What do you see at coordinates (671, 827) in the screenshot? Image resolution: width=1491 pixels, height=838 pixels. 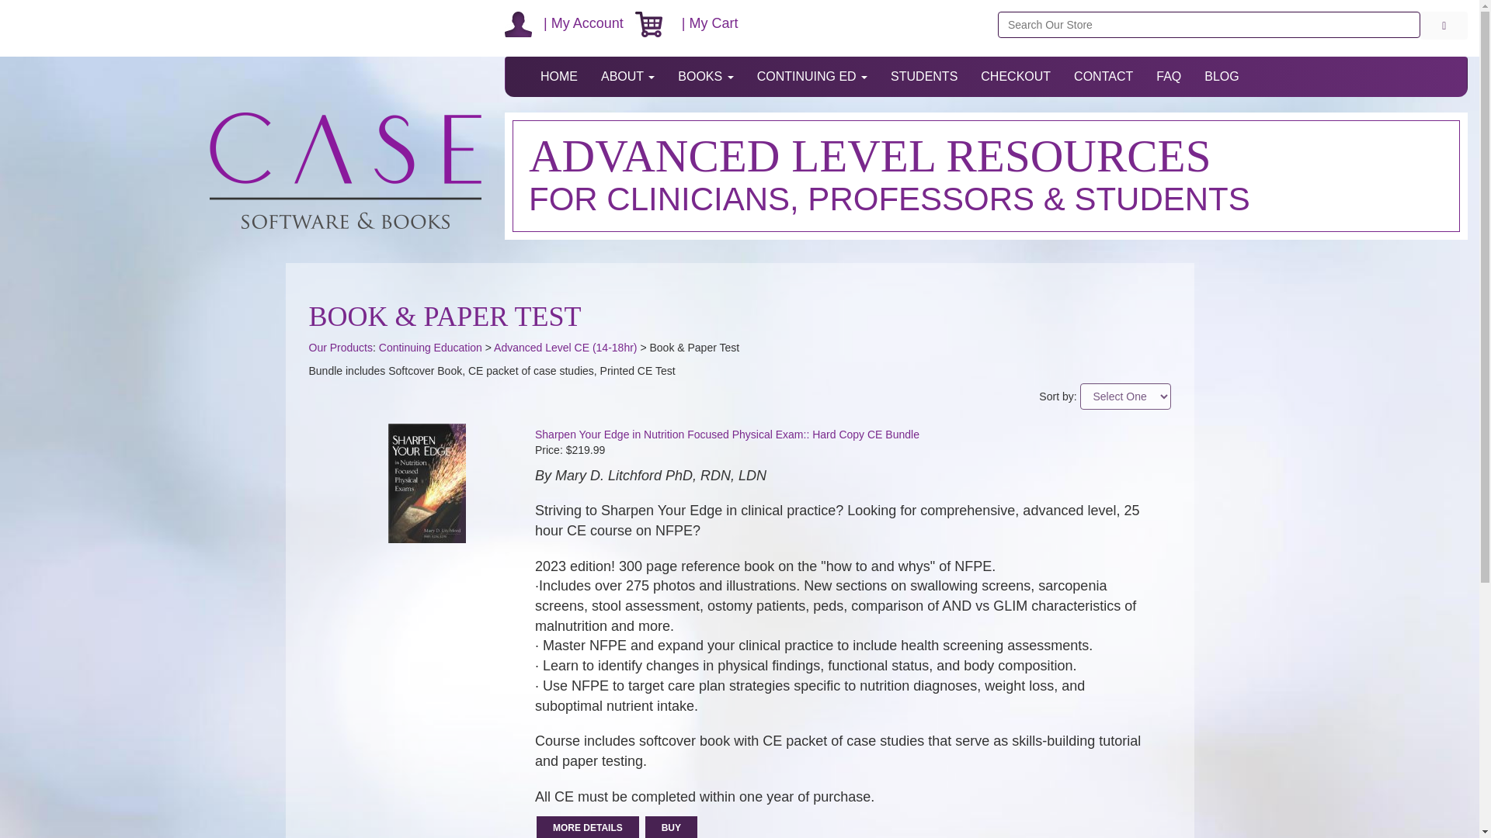 I see `BUY` at bounding box center [671, 827].